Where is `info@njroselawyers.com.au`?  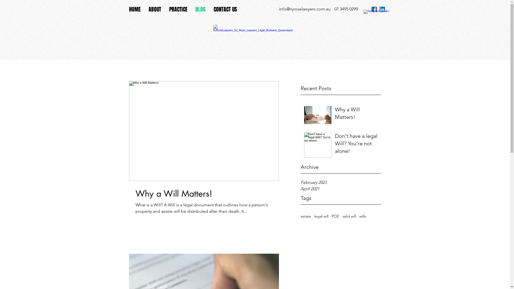 info@njroselawyers.com.au is located at coordinates (305, 9).